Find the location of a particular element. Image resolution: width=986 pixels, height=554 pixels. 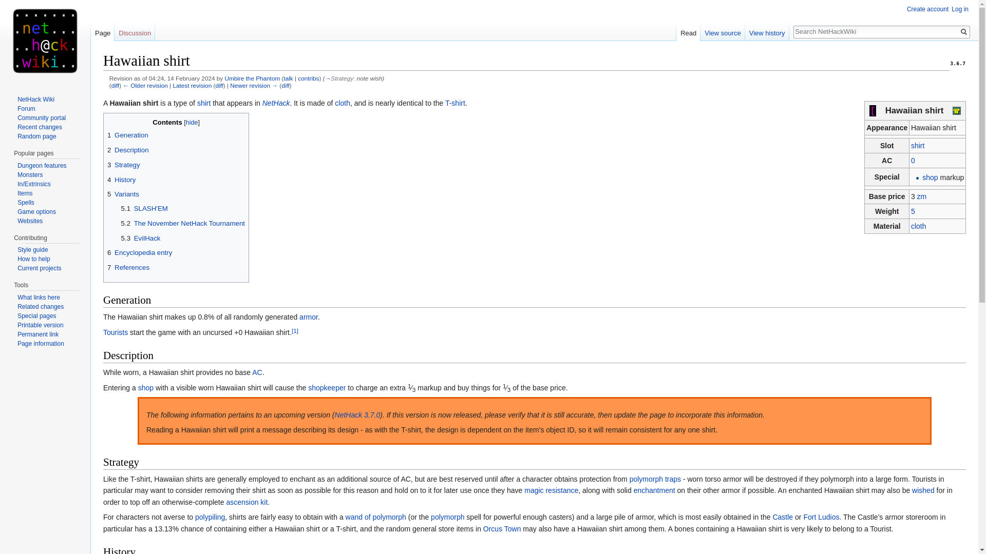

shirt is located at coordinates (204, 103).